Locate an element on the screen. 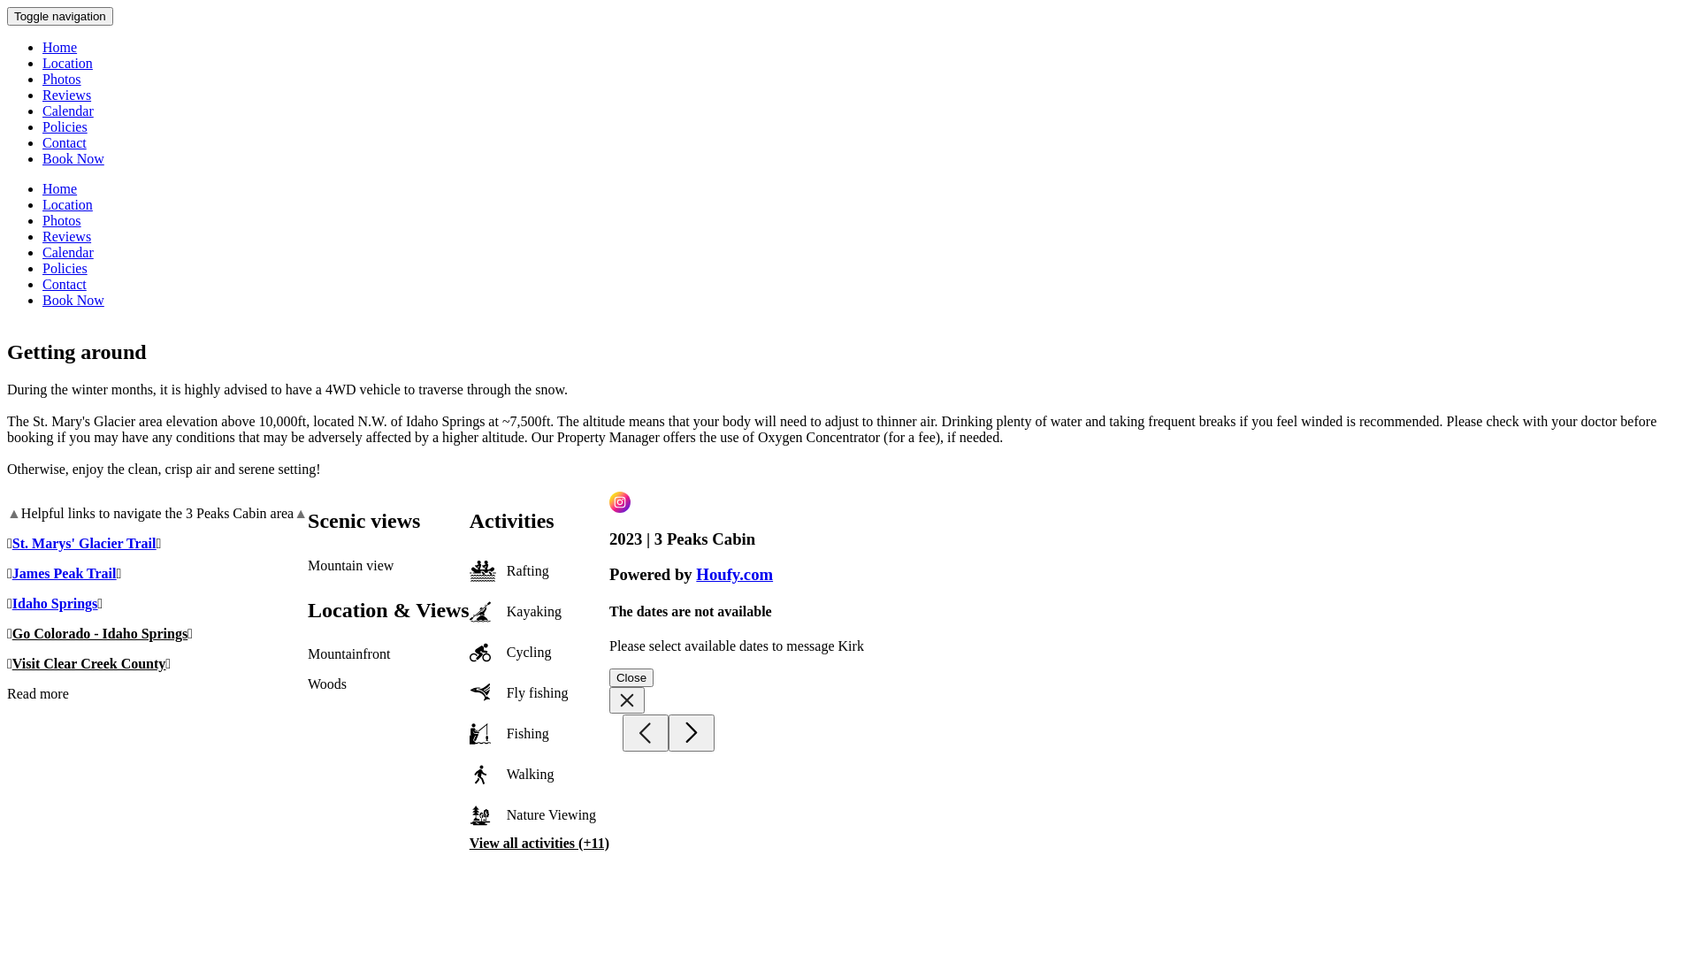 This screenshot has height=955, width=1698. Policies is located at coordinates (65, 127).